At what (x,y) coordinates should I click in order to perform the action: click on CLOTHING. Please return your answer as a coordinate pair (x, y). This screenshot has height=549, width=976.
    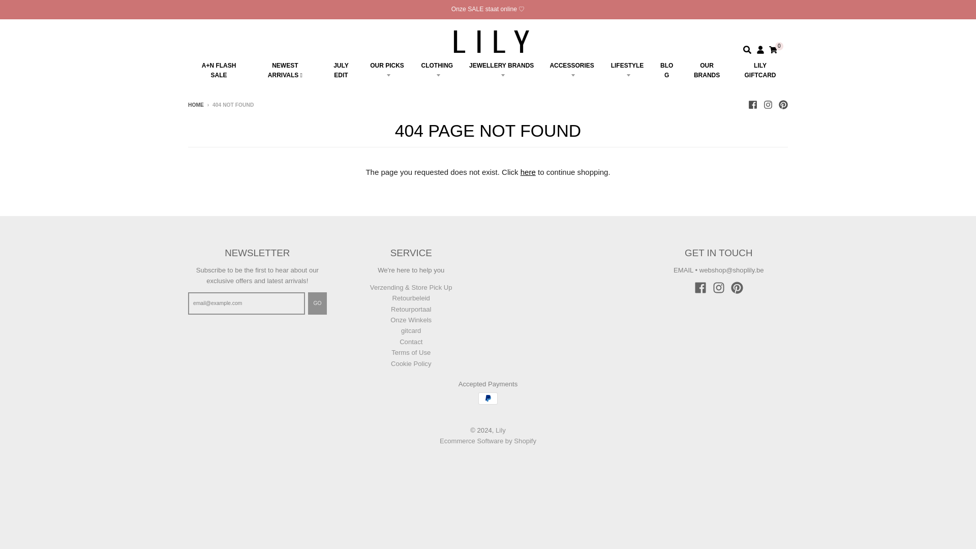
    Looking at the image, I should click on (437, 70).